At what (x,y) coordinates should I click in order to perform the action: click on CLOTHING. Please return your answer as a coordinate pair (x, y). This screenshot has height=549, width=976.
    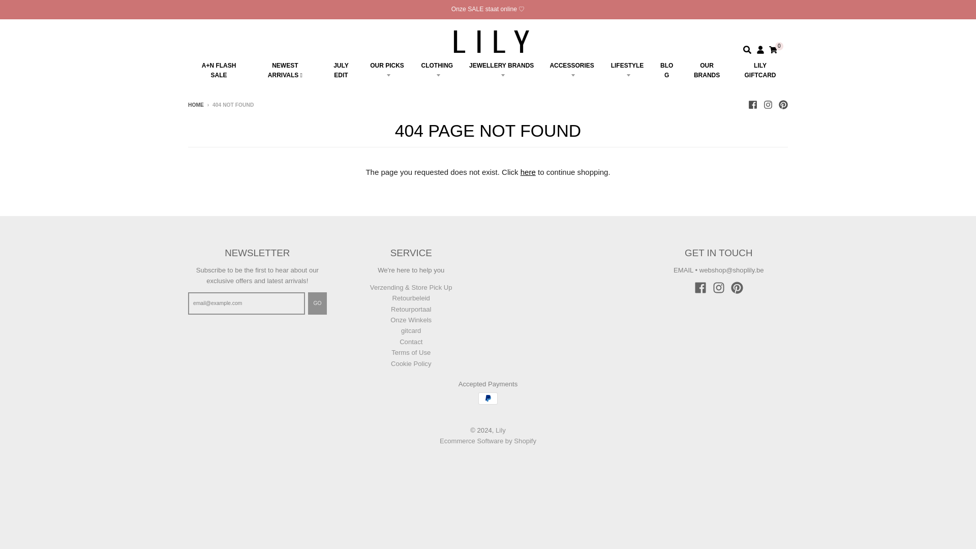
    Looking at the image, I should click on (437, 70).